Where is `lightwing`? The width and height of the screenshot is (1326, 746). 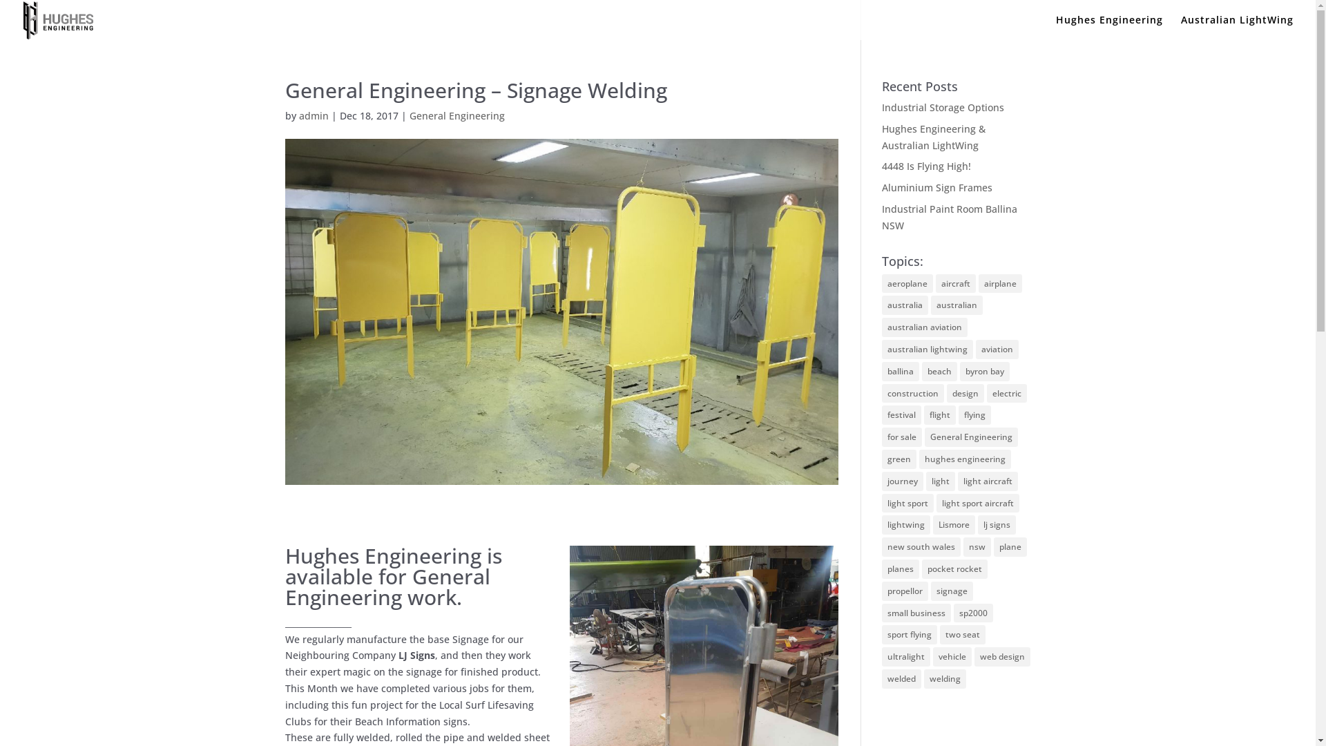 lightwing is located at coordinates (906, 525).